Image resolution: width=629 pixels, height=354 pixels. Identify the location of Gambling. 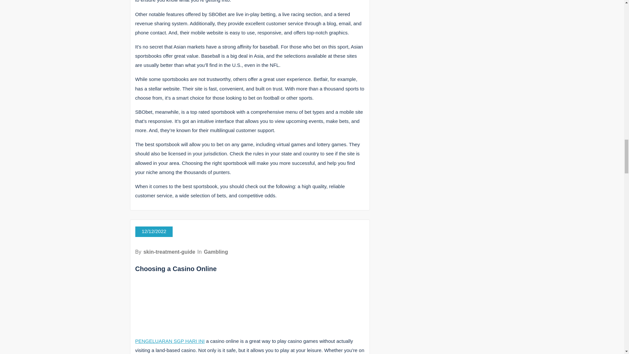
(216, 252).